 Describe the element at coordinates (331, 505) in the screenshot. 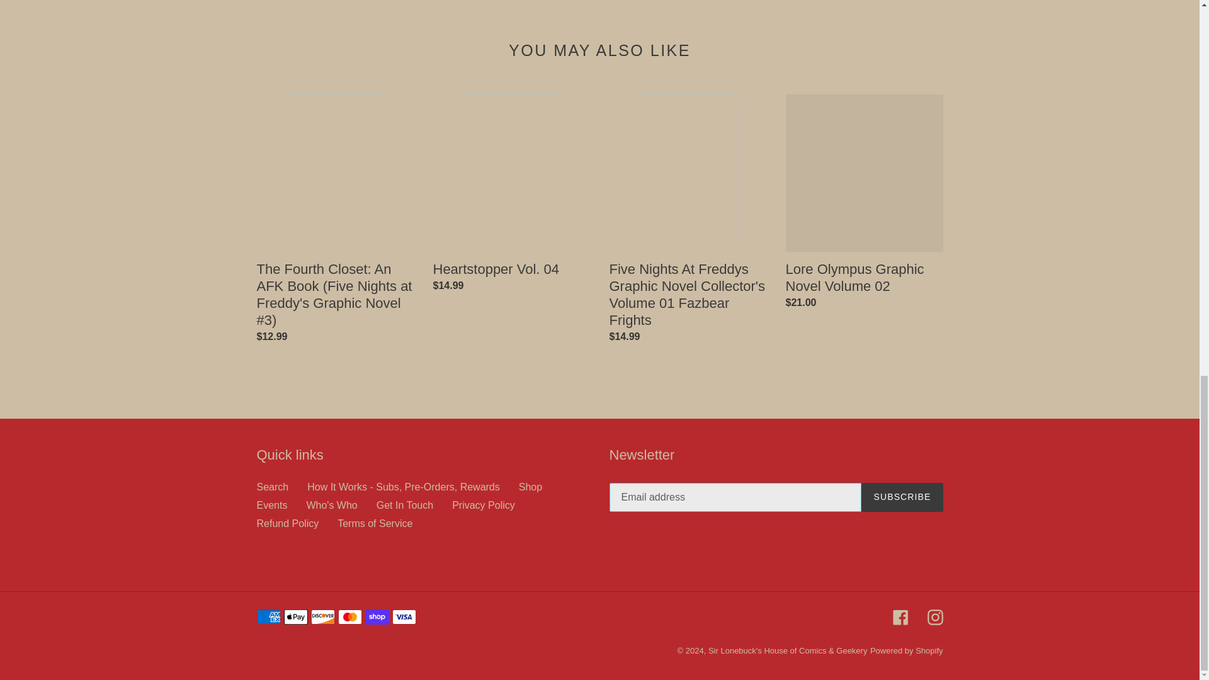

I see `Who's Who` at that location.